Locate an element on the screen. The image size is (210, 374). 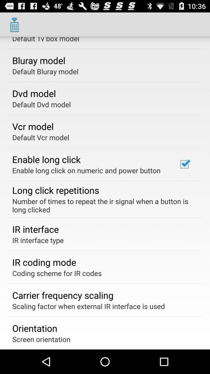
flip to default tv box item is located at coordinates (46, 40).